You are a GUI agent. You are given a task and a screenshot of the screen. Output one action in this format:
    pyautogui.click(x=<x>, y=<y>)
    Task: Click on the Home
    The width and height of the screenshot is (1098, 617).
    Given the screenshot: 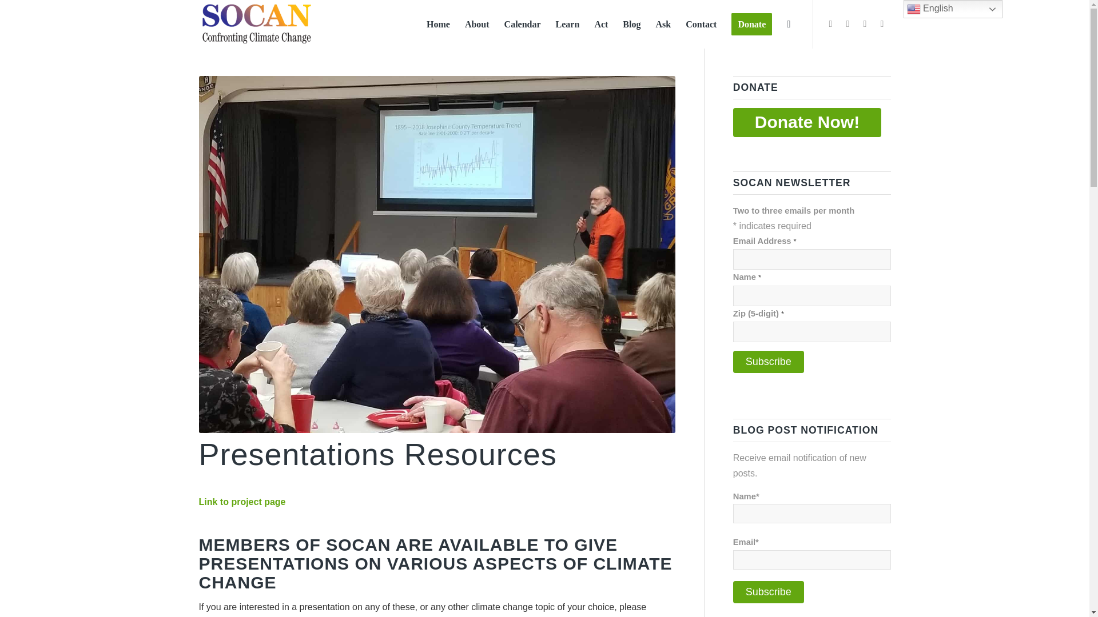 What is the action you would take?
    pyautogui.click(x=438, y=24)
    